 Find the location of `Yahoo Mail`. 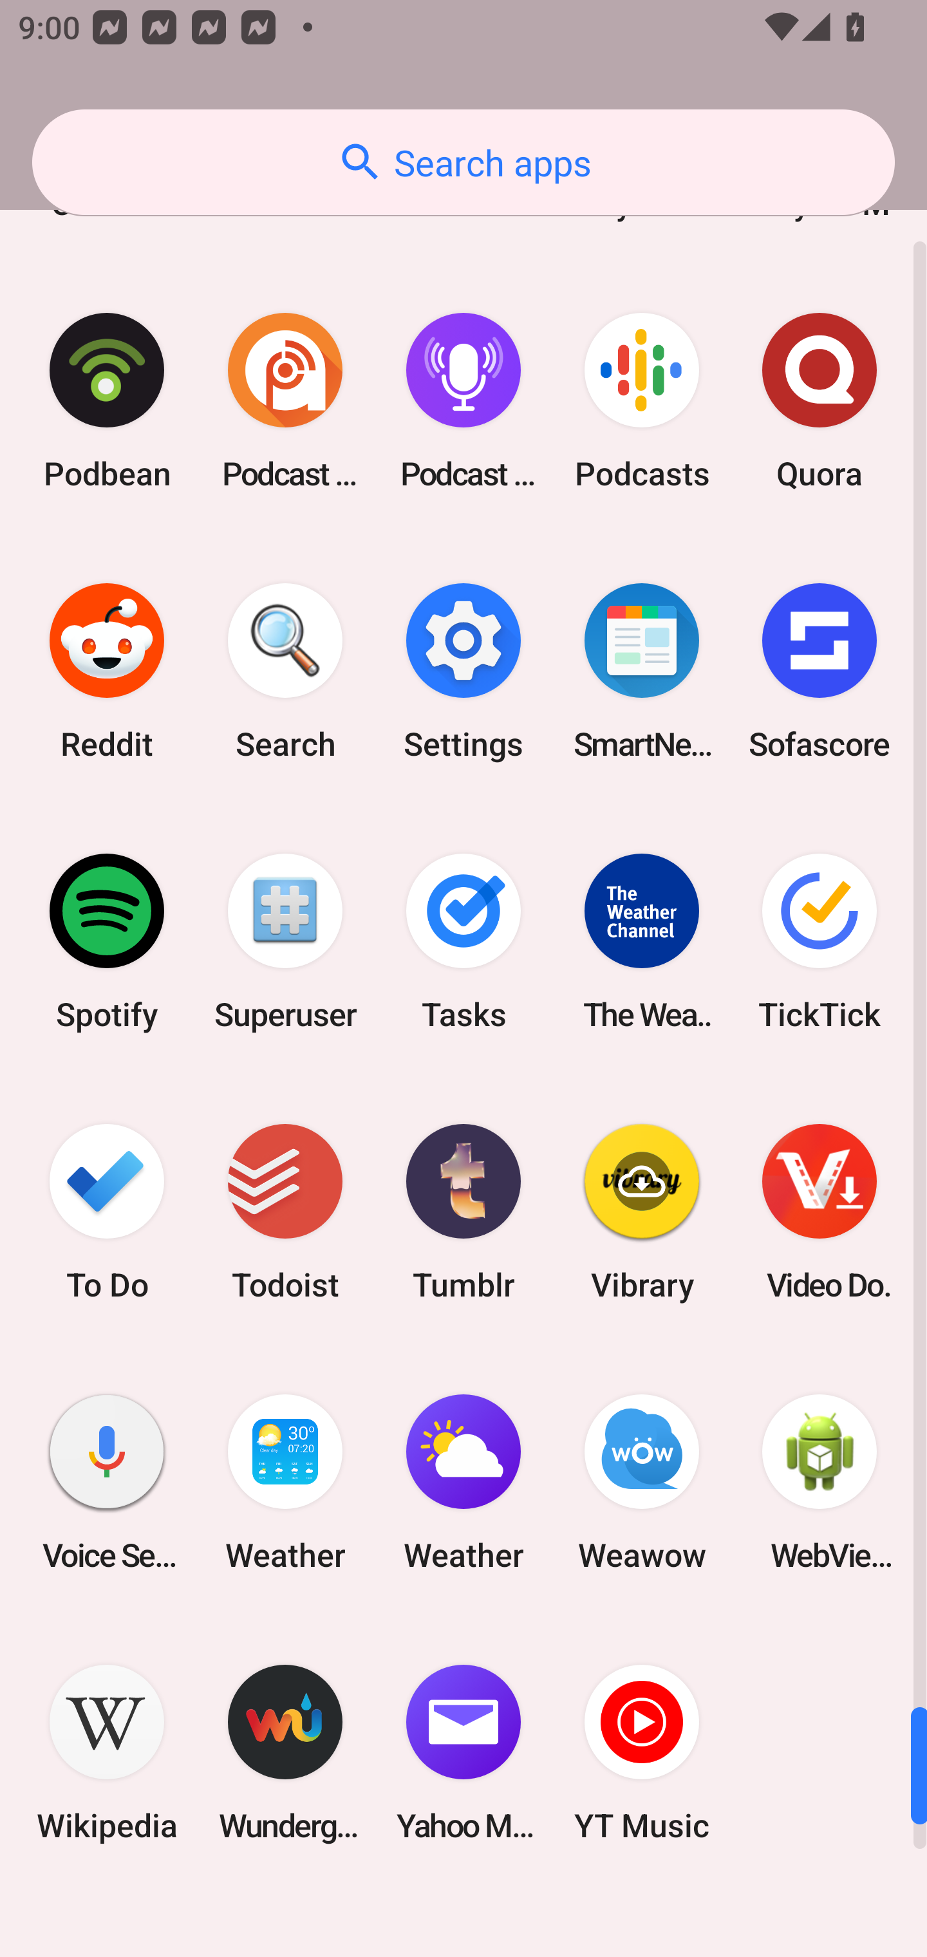

Yahoo Mail is located at coordinates (464, 1754).